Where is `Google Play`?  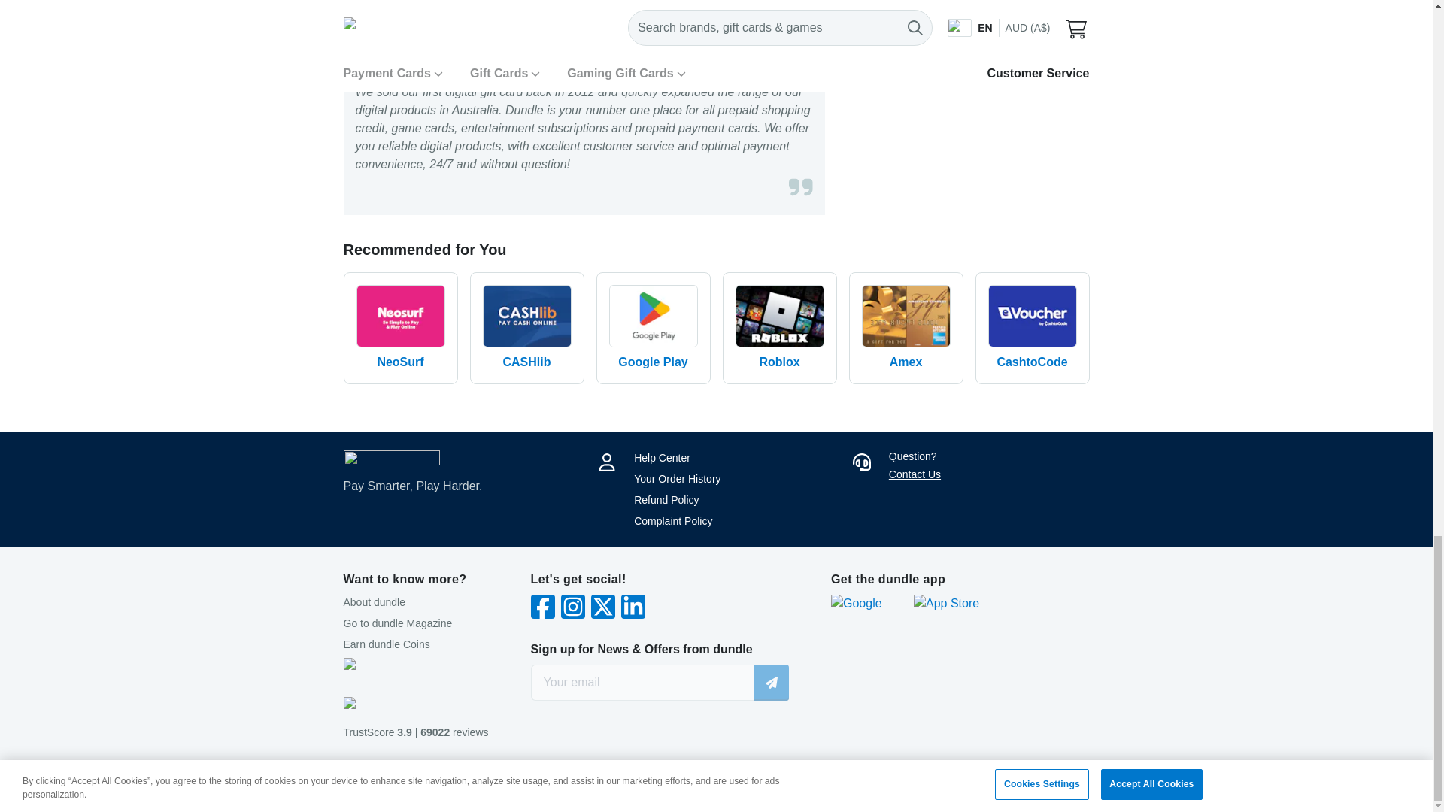
Google Play is located at coordinates (653, 328).